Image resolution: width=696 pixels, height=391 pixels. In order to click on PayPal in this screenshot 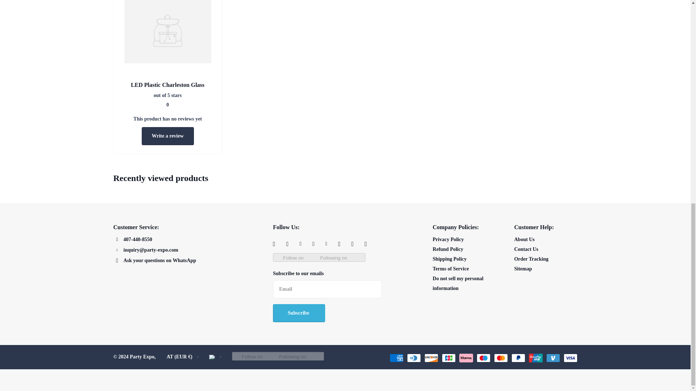, I will do `click(518, 358)`.